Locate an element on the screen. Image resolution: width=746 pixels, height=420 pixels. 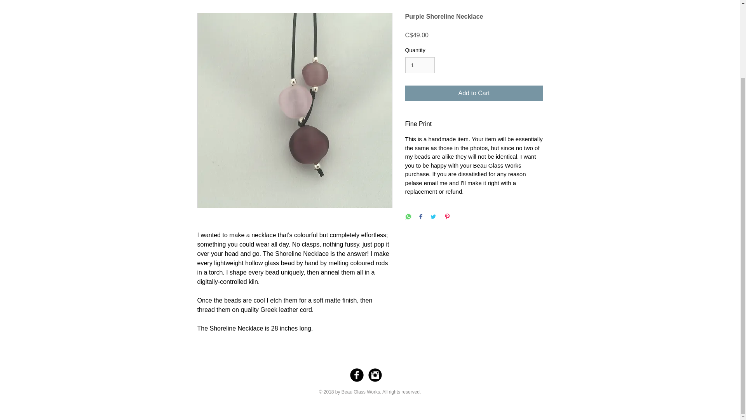
Add to Cart is located at coordinates (474, 93).